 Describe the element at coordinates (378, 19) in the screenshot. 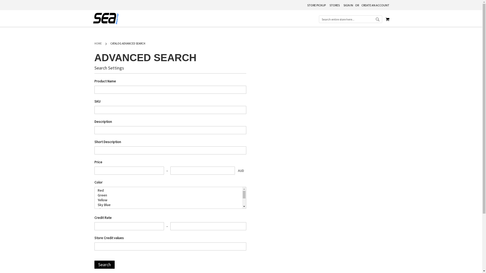

I see `SEARCH` at that location.